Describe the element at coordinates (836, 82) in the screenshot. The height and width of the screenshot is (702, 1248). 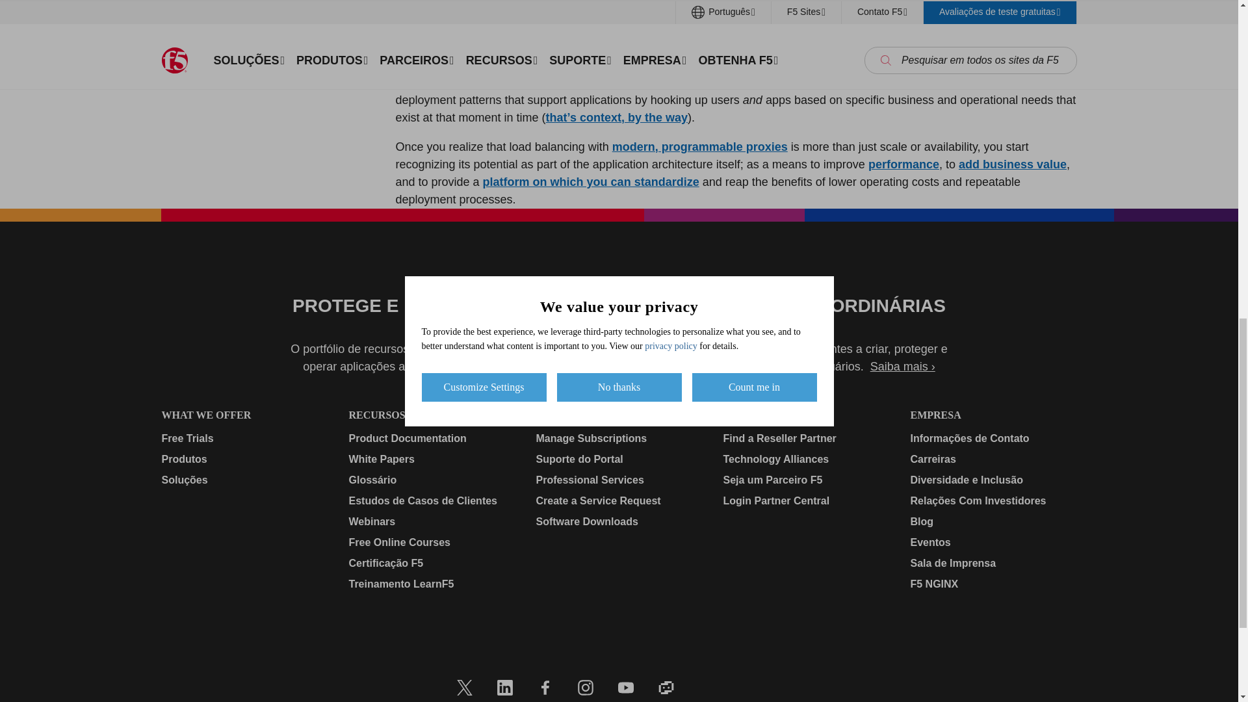
I see `API versioning` at that location.